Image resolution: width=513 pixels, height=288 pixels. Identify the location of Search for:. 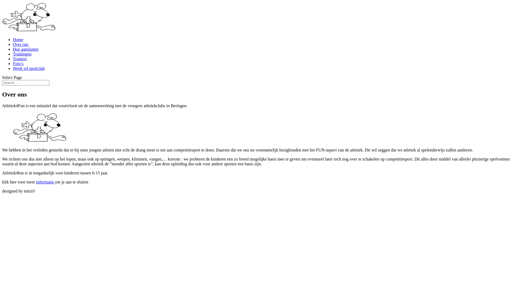
(26, 83).